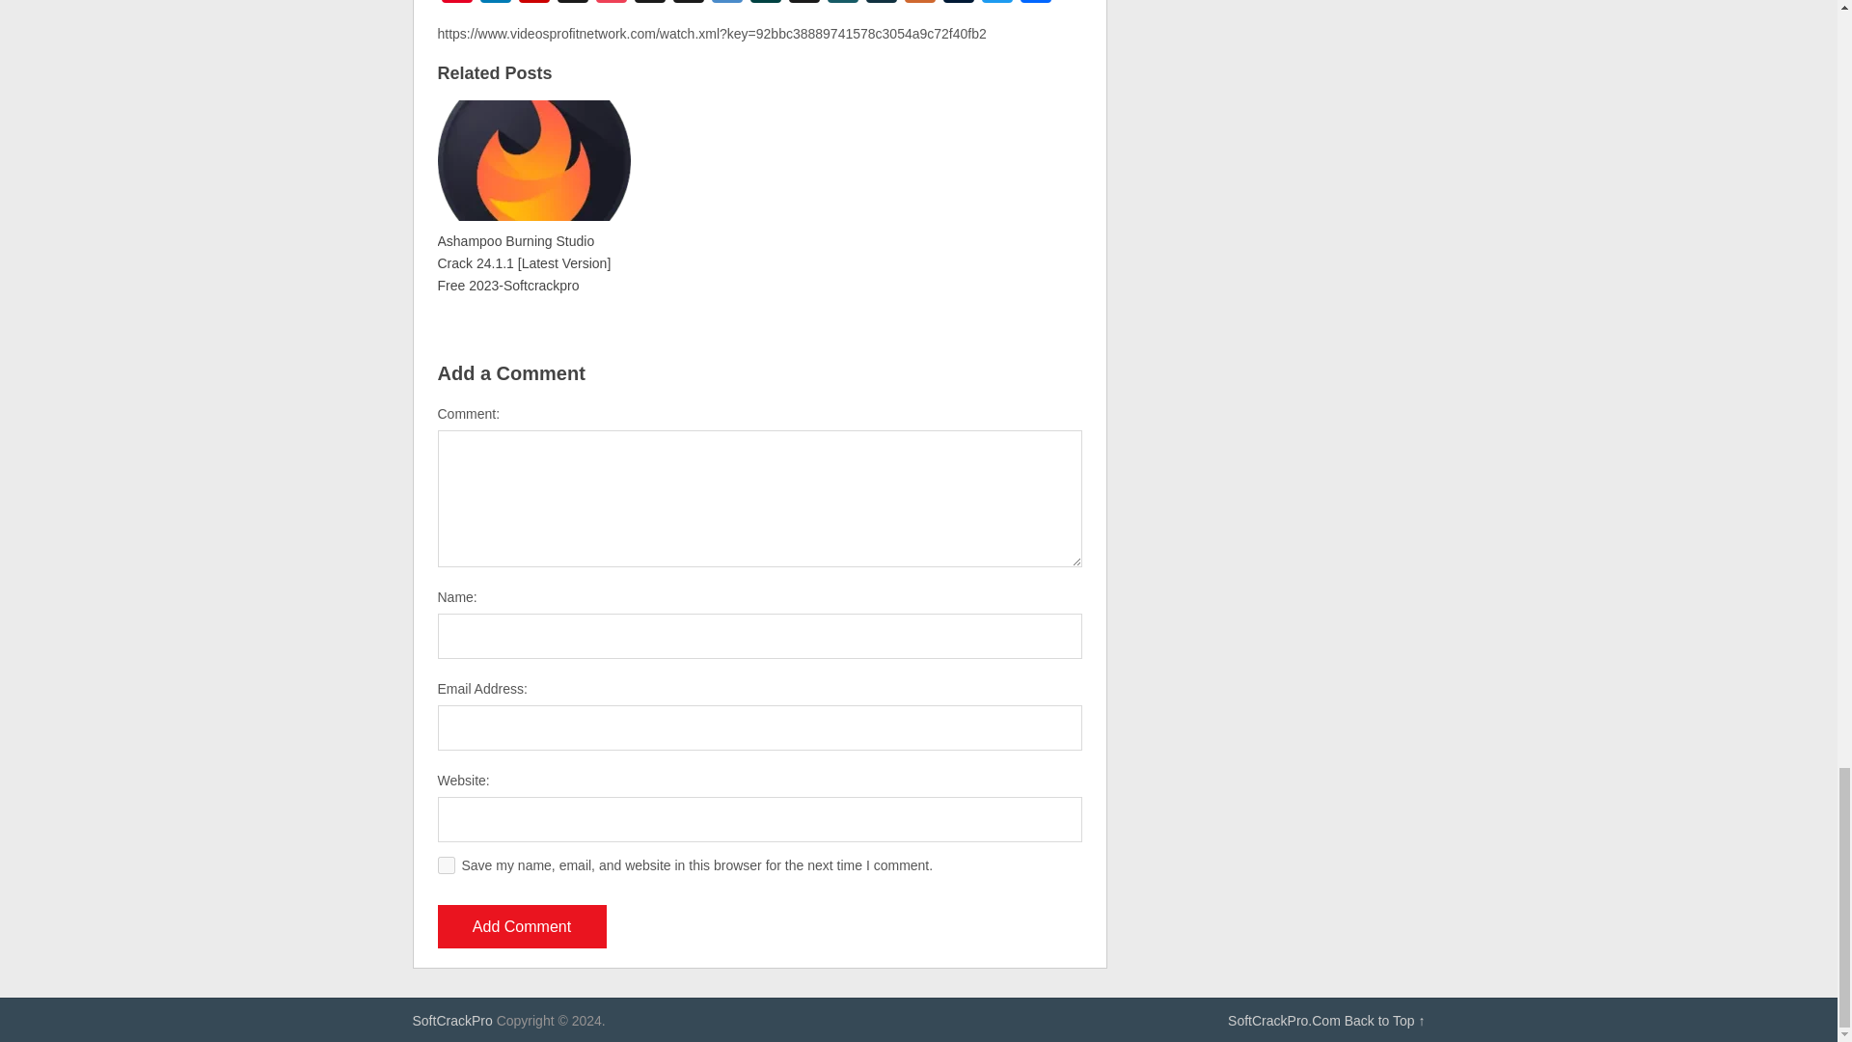 The image size is (1852, 1042). Describe the element at coordinates (766, 4) in the screenshot. I see `Slashdot` at that location.